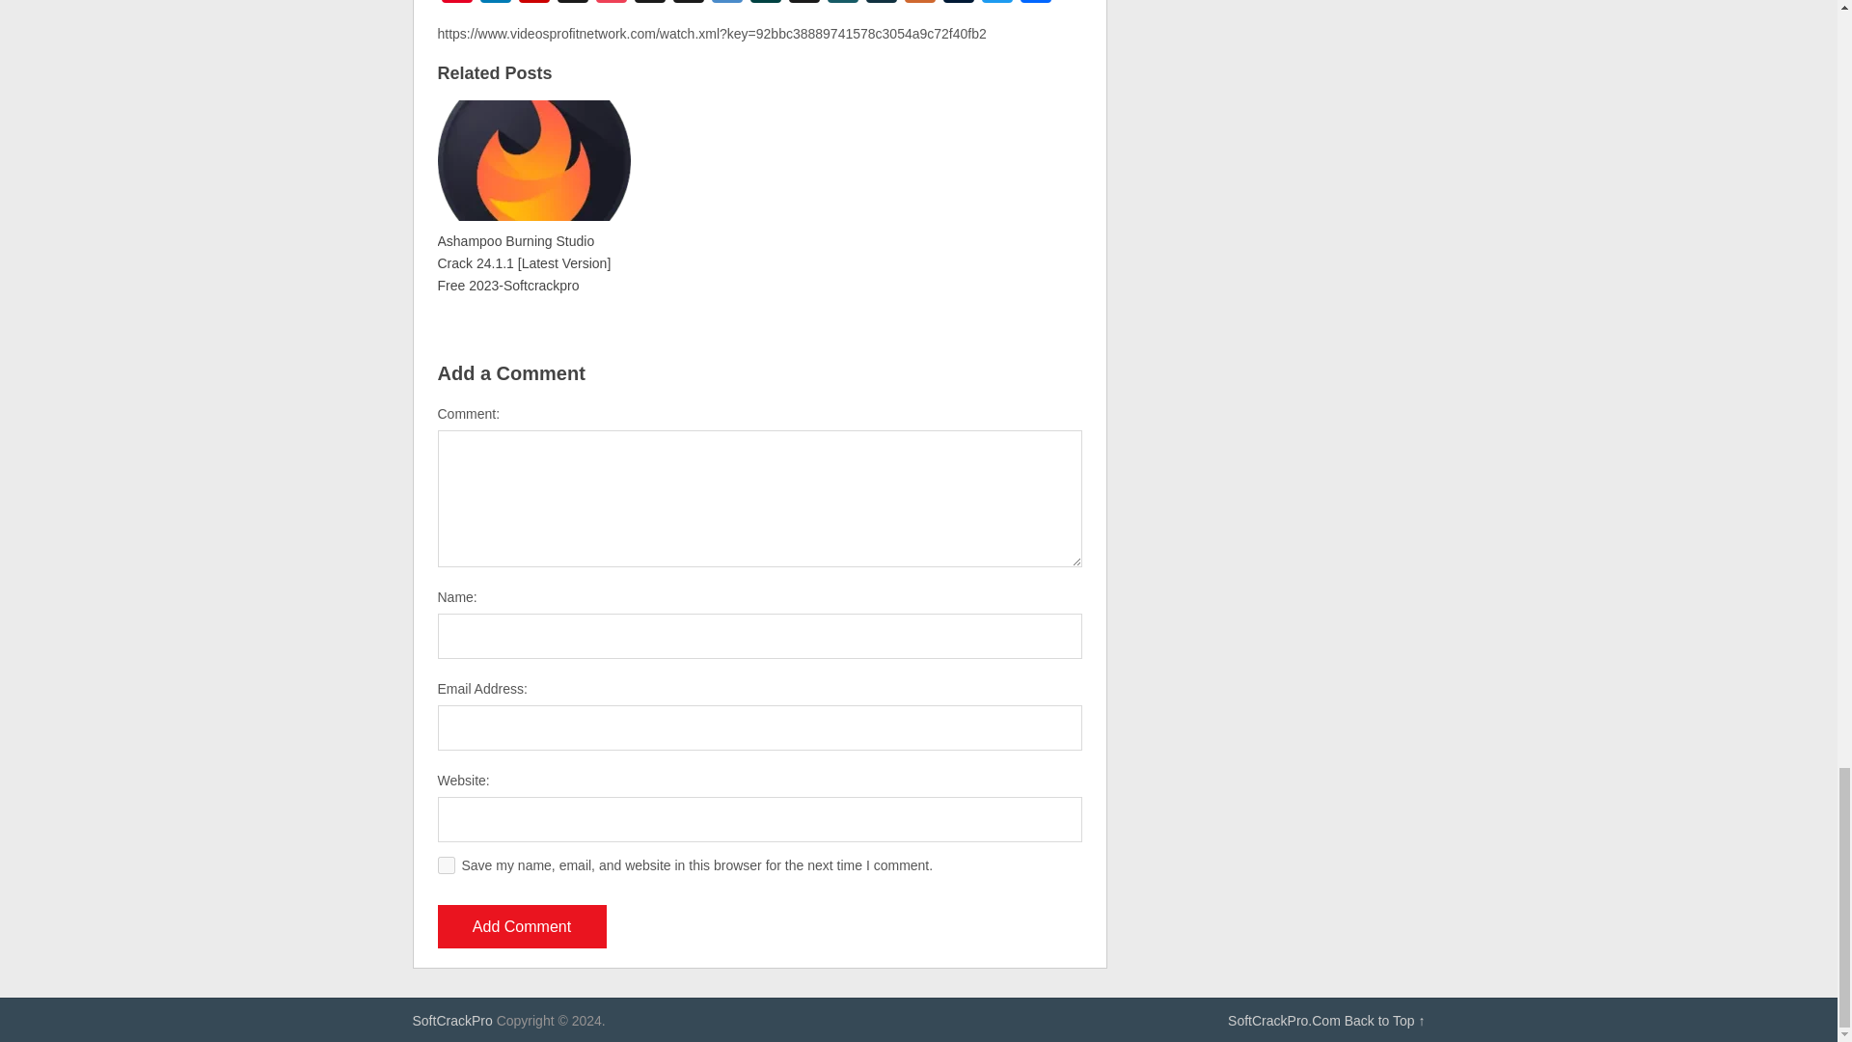 The image size is (1852, 1042). Describe the element at coordinates (766, 4) in the screenshot. I see `Slashdot` at that location.